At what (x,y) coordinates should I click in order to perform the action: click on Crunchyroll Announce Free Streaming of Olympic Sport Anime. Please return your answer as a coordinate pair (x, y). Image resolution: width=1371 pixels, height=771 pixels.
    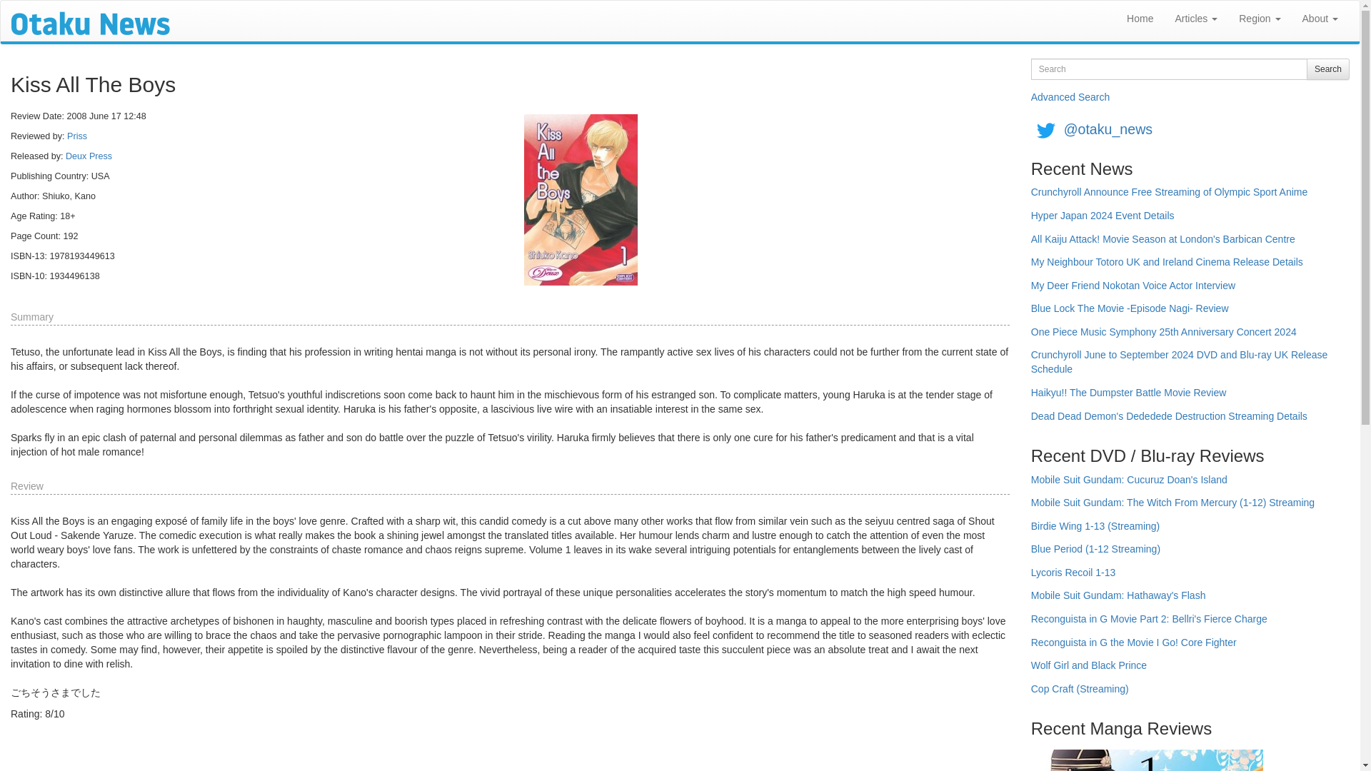
    Looking at the image, I should click on (1169, 197).